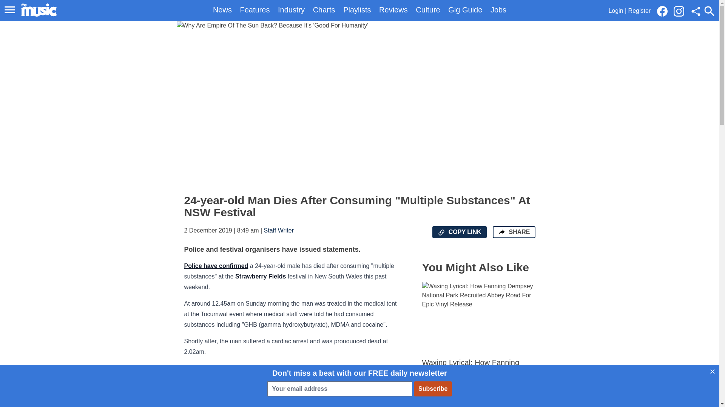 The height and width of the screenshot is (407, 725). Describe the element at coordinates (501, 231) in the screenshot. I see `Share the page` at that location.